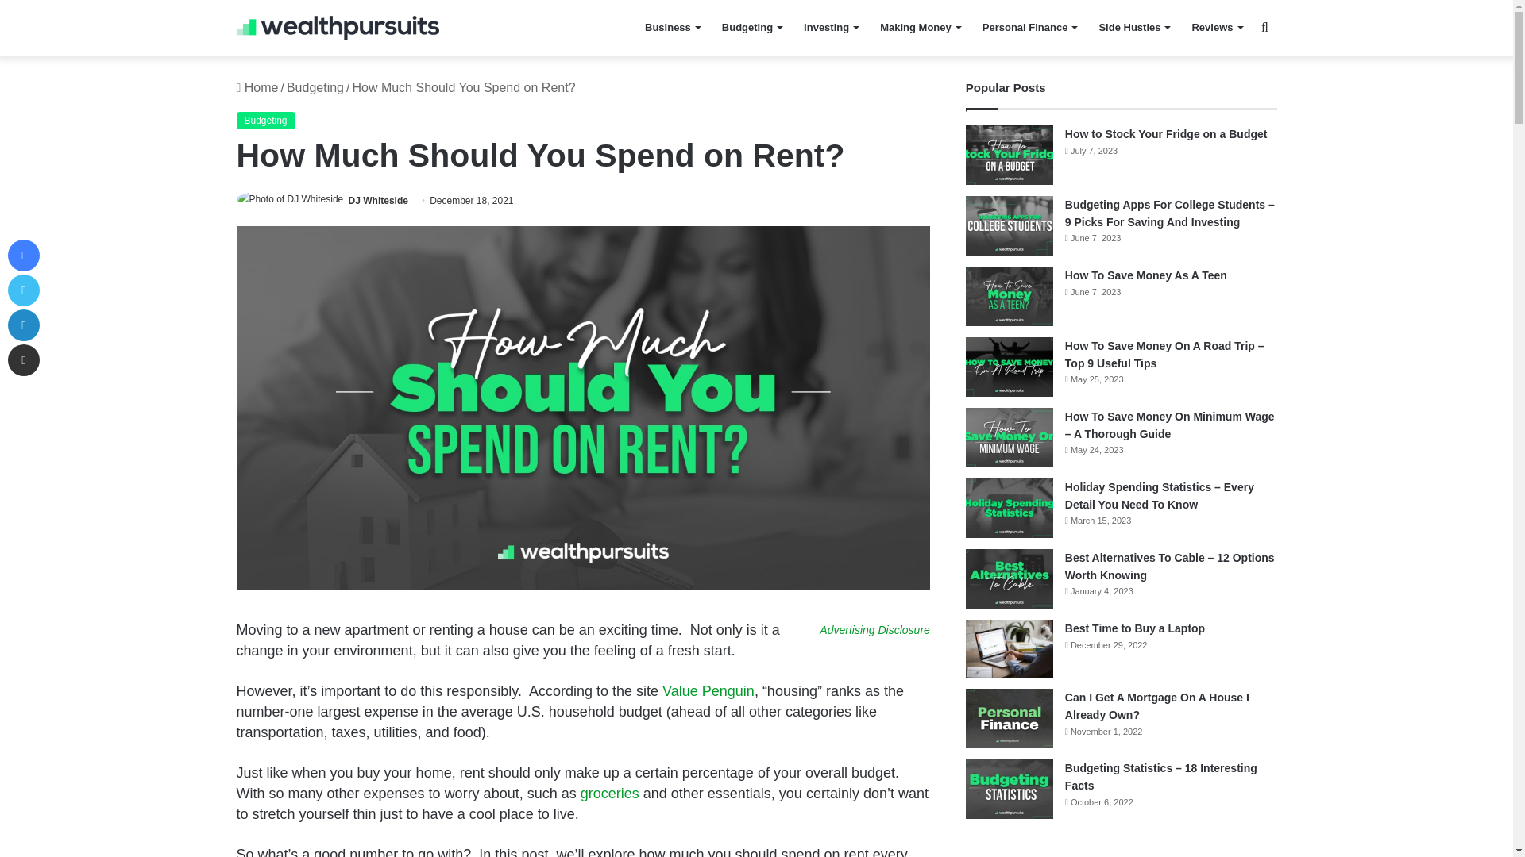  What do you see at coordinates (337, 27) in the screenshot?
I see `Wealth Pursuits` at bounding box center [337, 27].